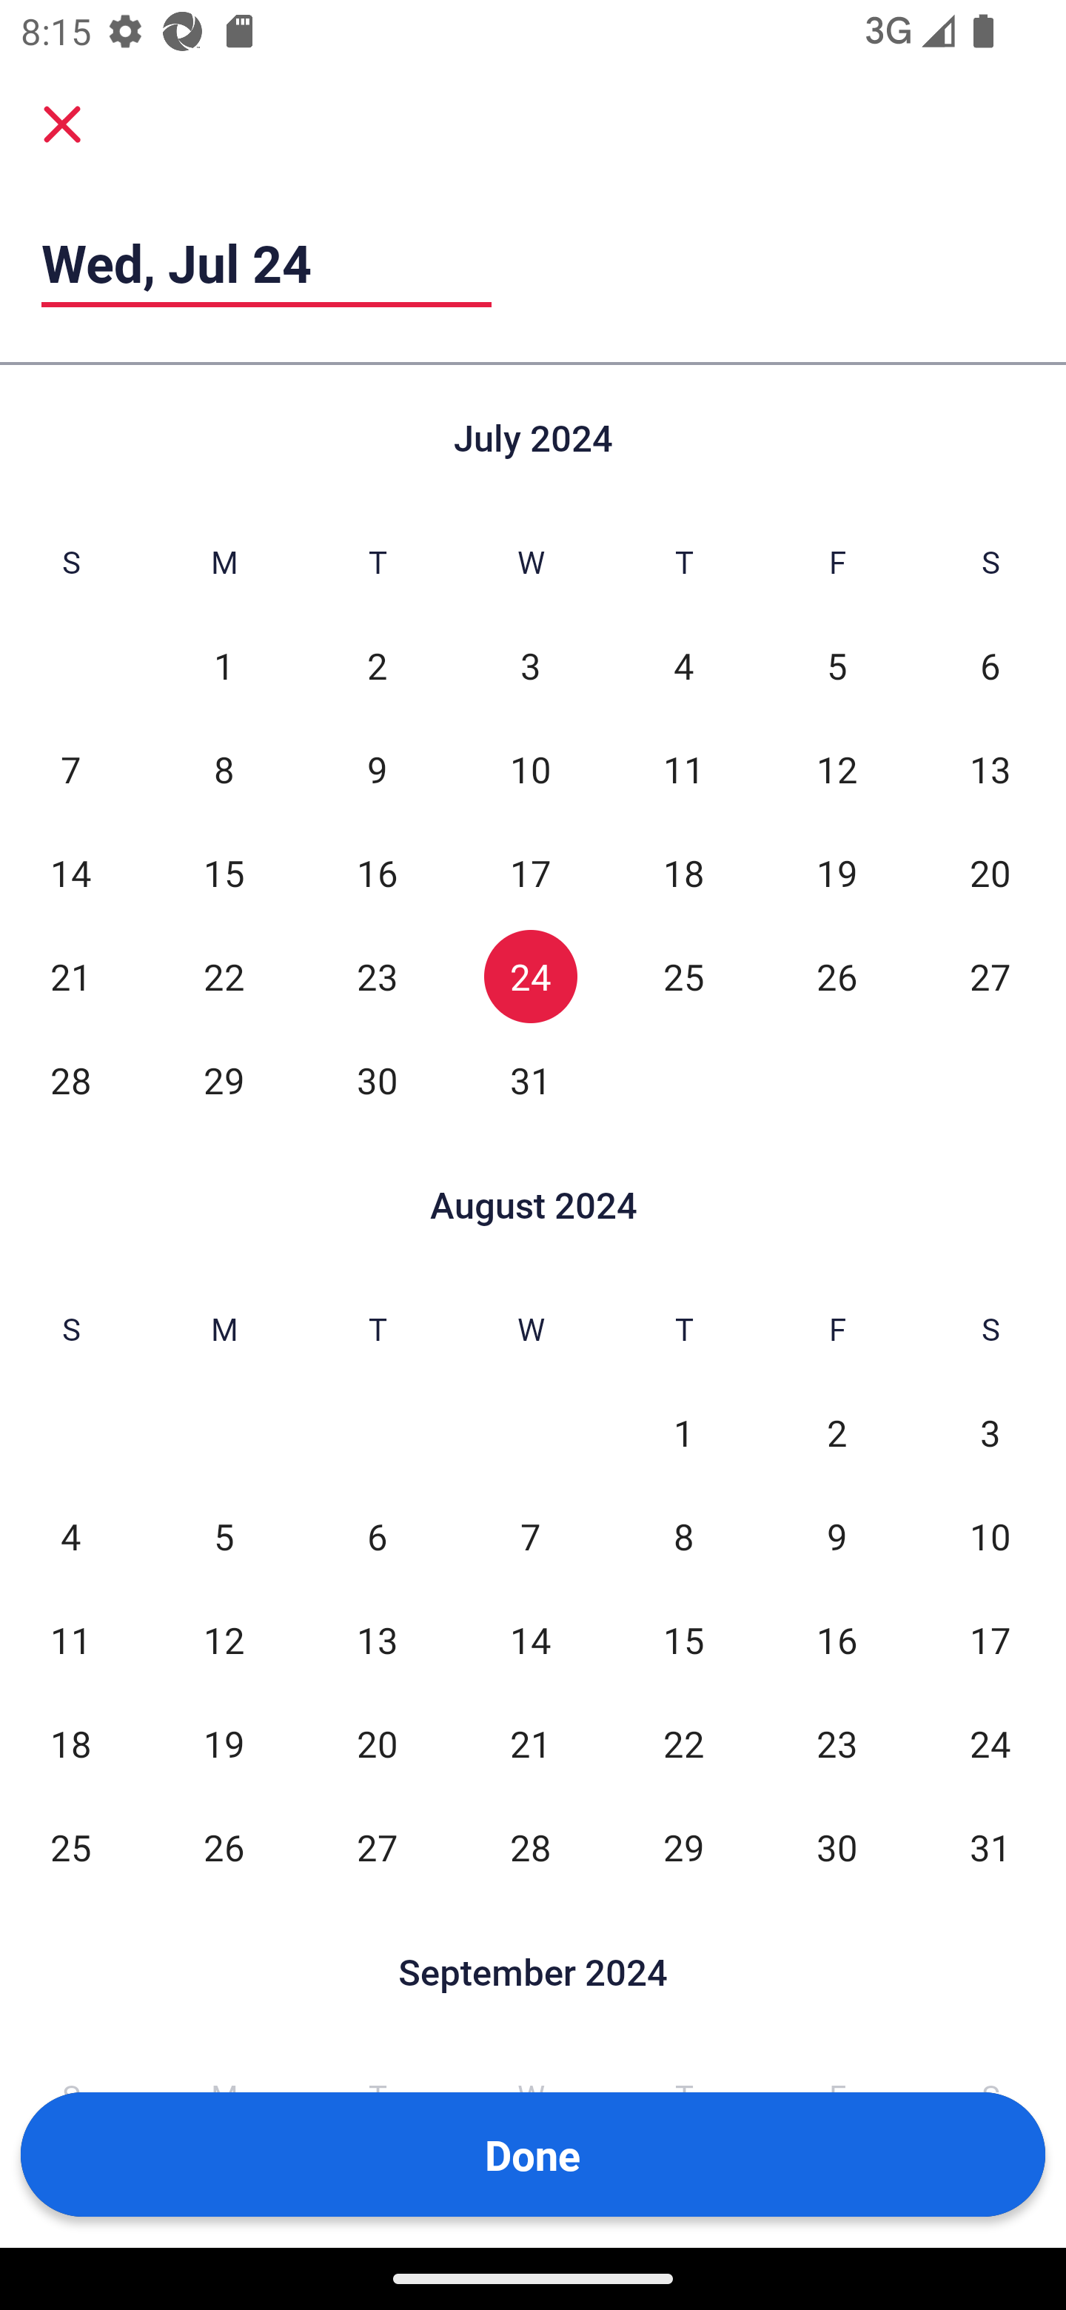 This screenshot has height=2310, width=1066. What do you see at coordinates (683, 976) in the screenshot?
I see `25 Thu, Jul 25, Not Selected` at bounding box center [683, 976].